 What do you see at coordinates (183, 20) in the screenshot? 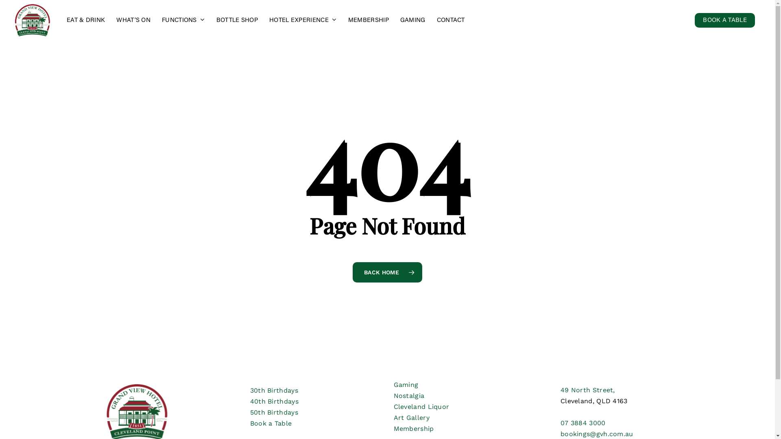
I see `FUNCTIONS` at bounding box center [183, 20].